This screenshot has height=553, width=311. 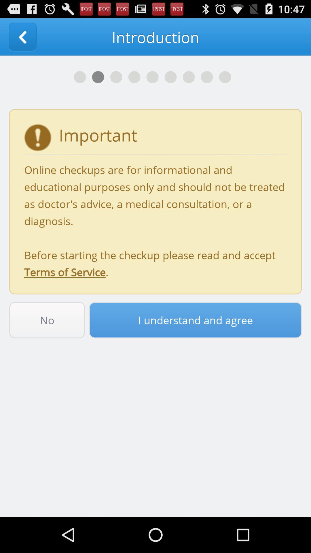 I want to click on choose icon at the top left corner, so click(x=22, y=37).